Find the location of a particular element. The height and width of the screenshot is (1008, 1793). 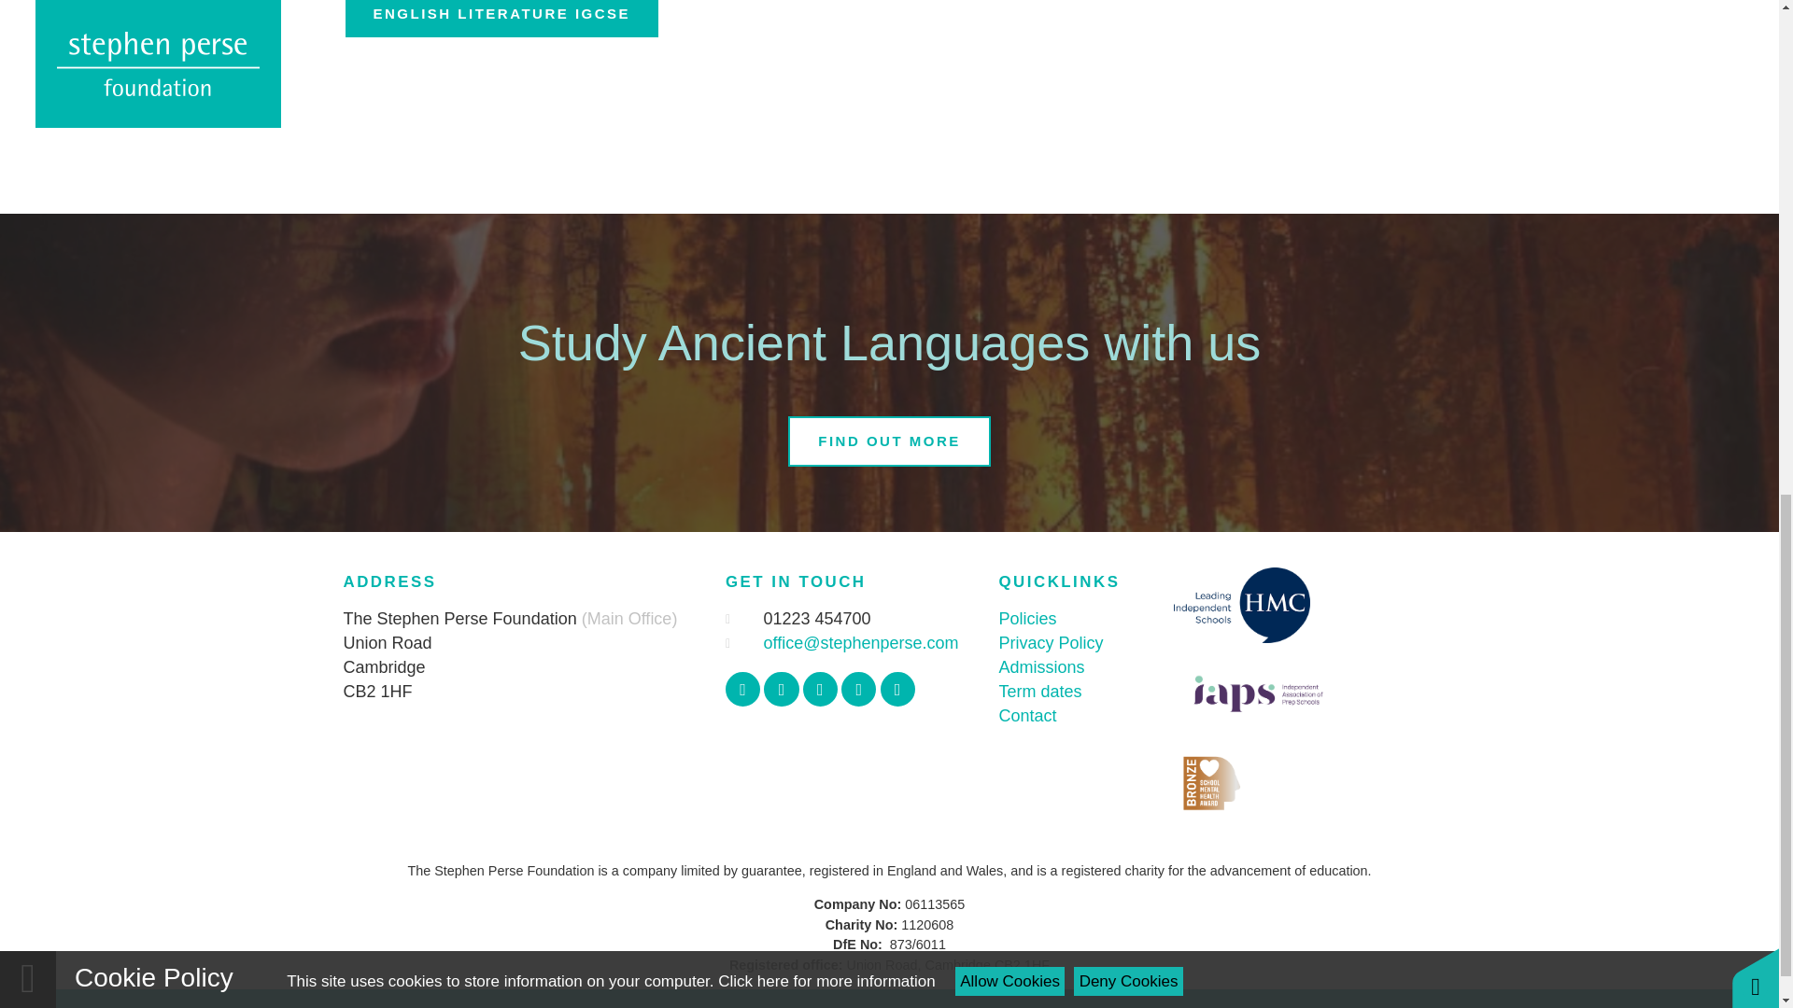

Find out more is located at coordinates (889, 441).